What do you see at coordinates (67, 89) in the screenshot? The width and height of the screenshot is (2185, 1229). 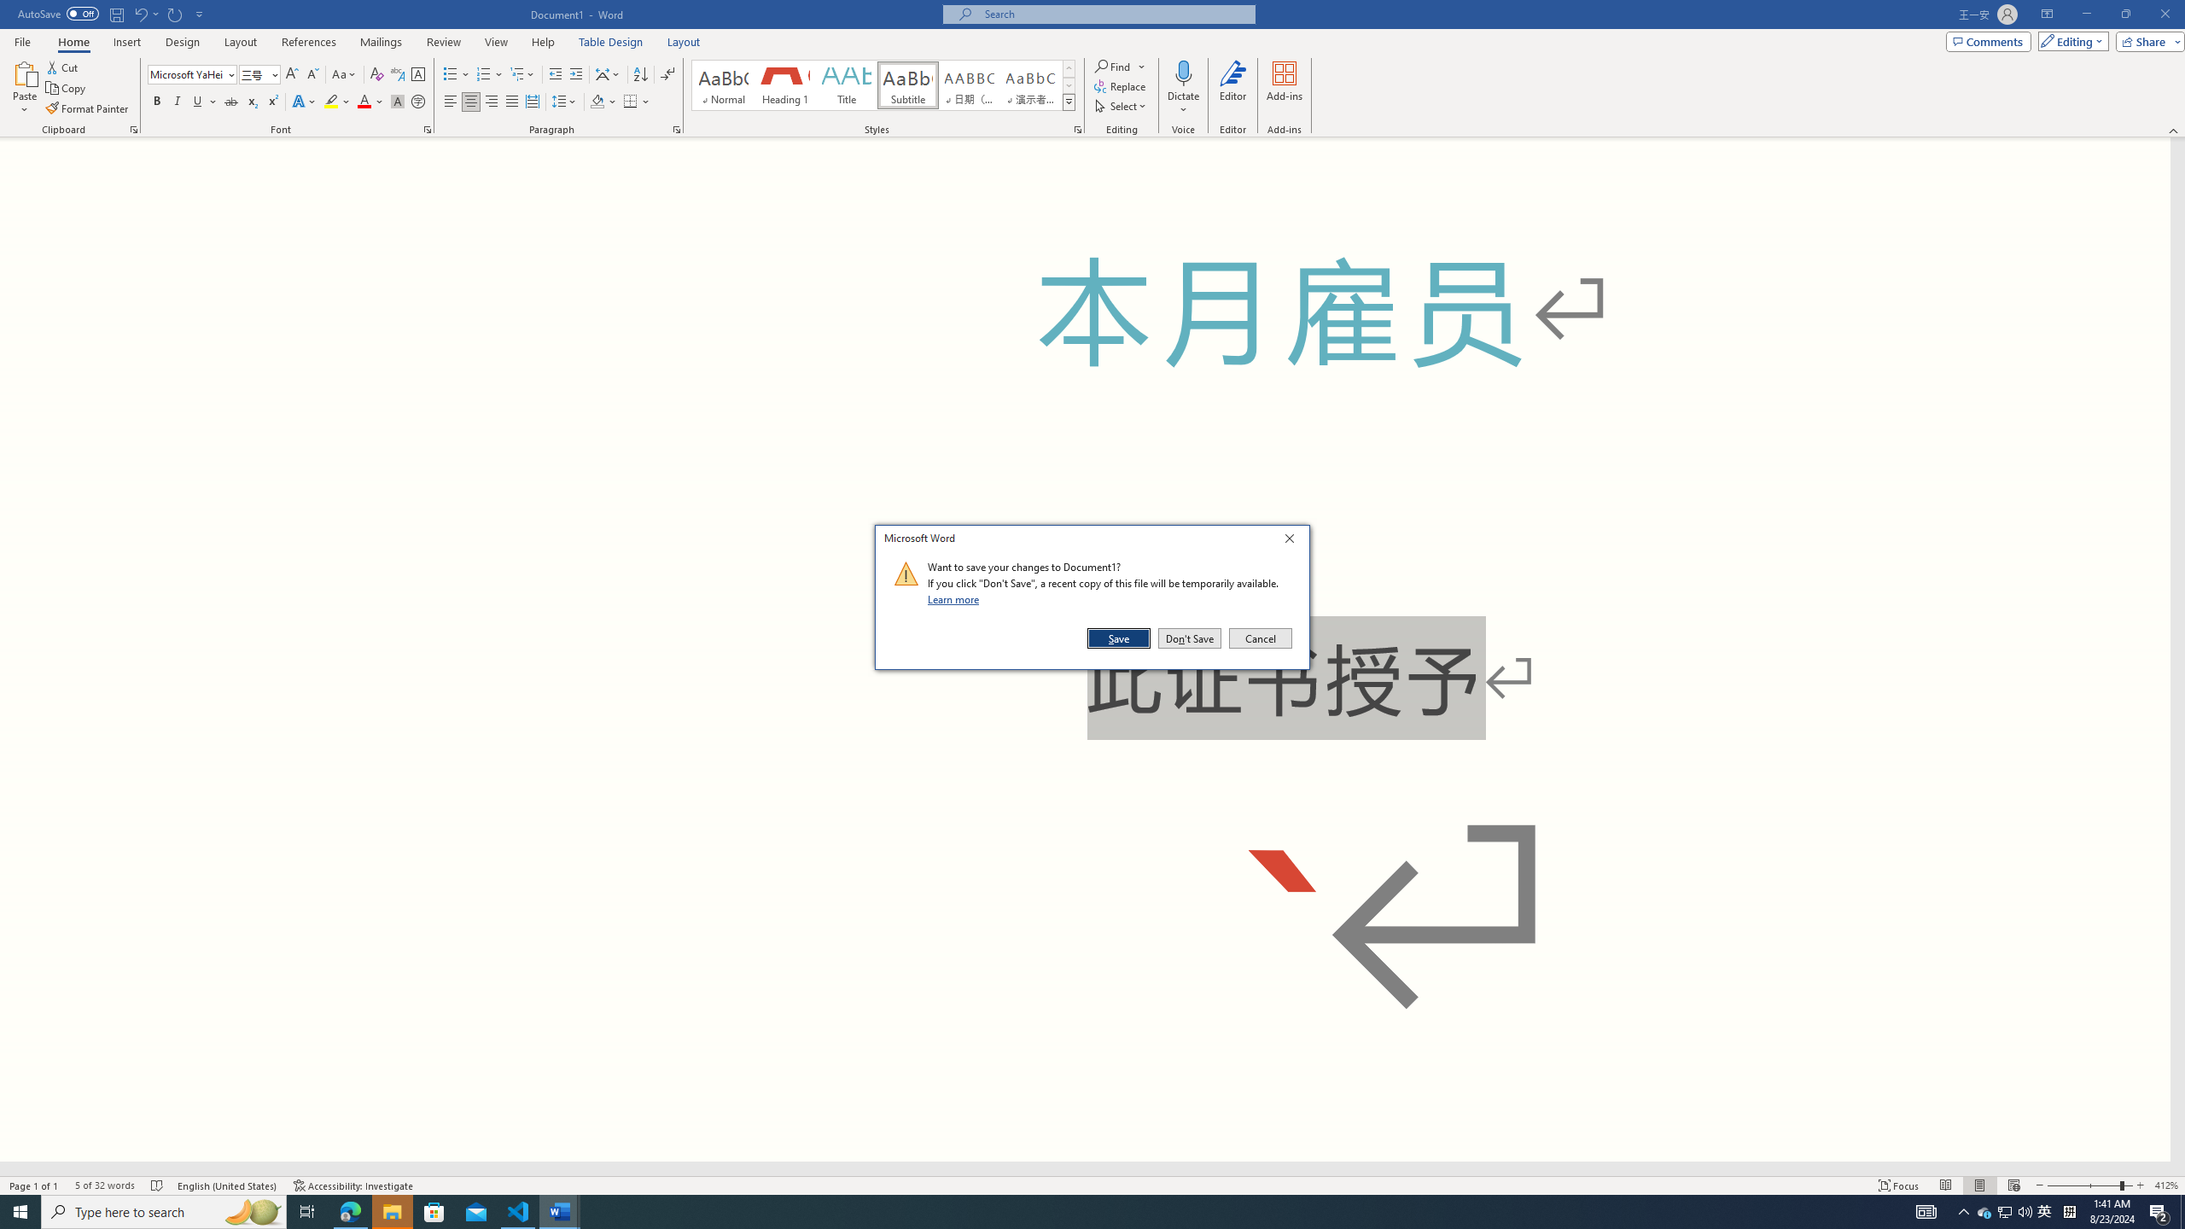 I see `Copy` at bounding box center [67, 89].